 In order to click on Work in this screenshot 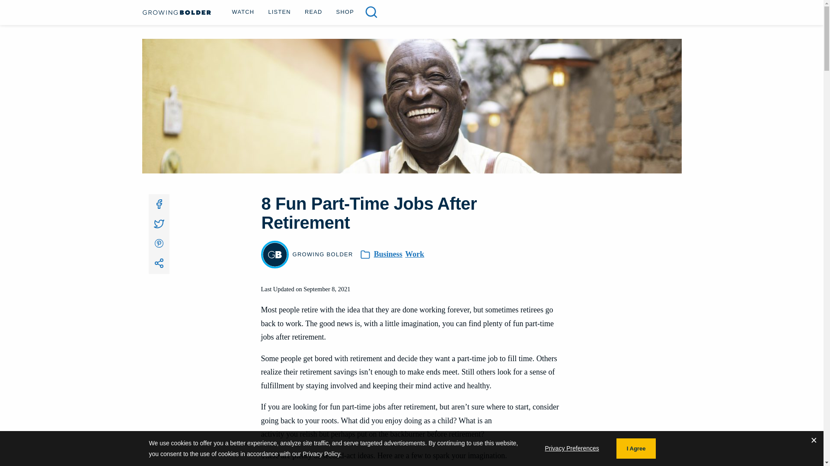, I will do `click(414, 254)`.